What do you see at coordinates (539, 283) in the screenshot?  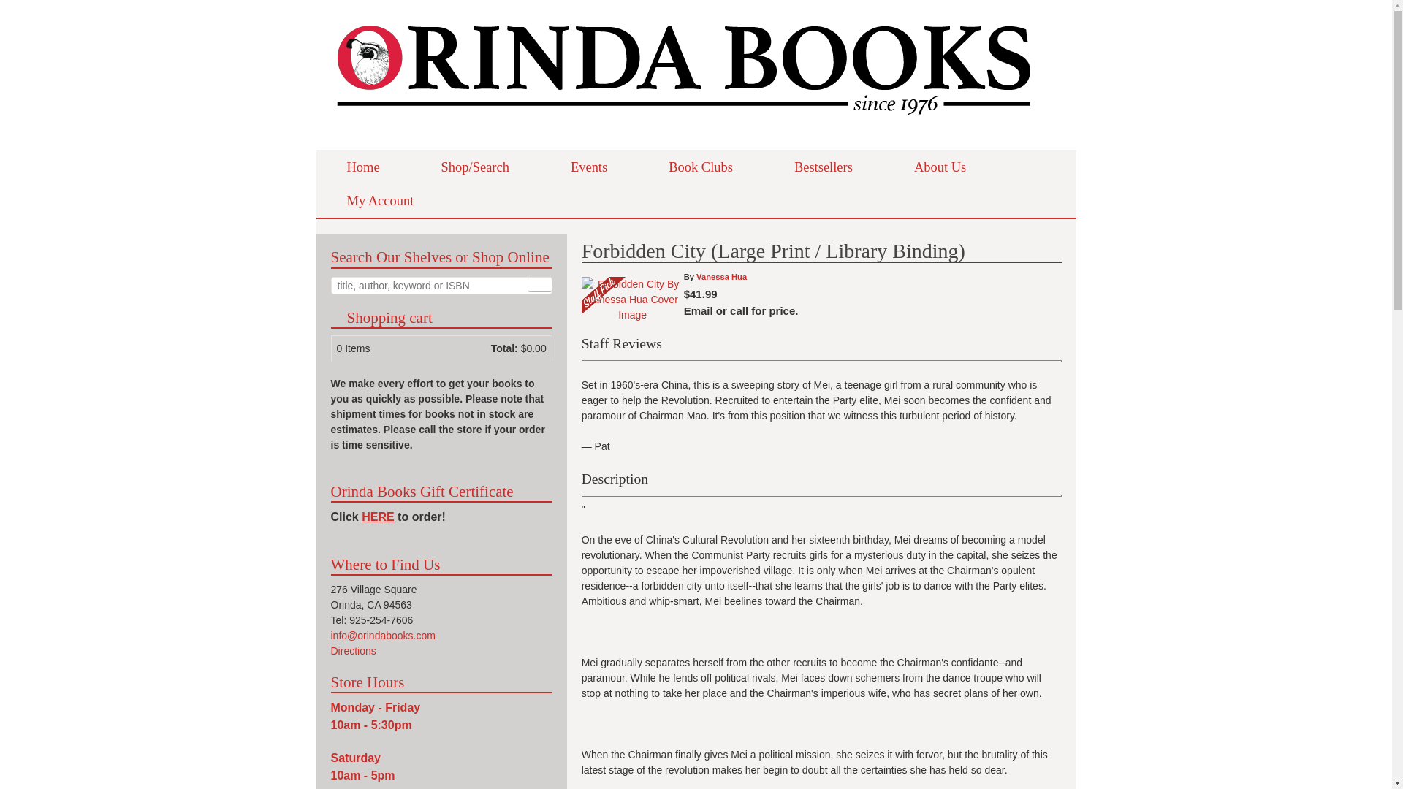 I see `Search` at bounding box center [539, 283].